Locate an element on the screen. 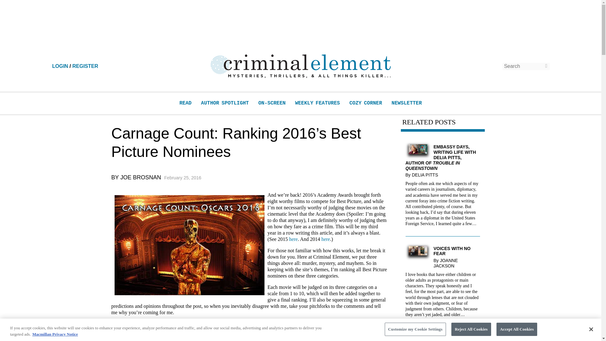 This screenshot has width=606, height=341. Delia Pitts is located at coordinates (426, 175).